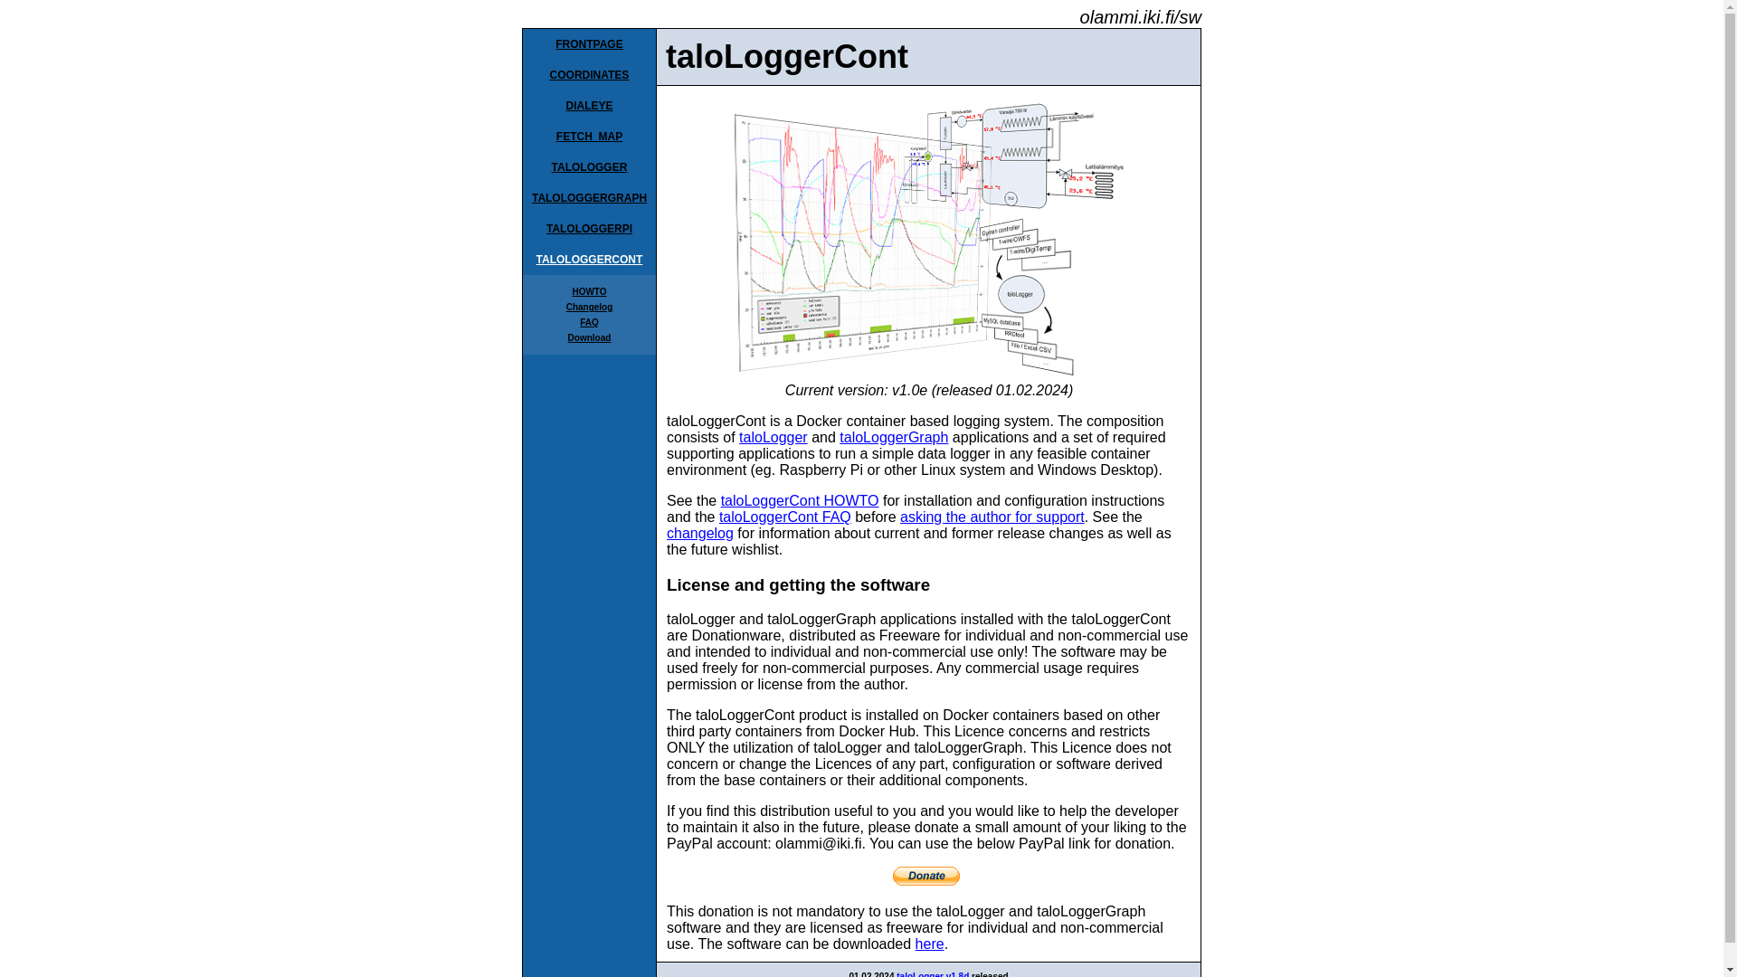 The image size is (1737, 977). What do you see at coordinates (800, 500) in the screenshot?
I see `taloLoggerCont HOWTO` at bounding box center [800, 500].